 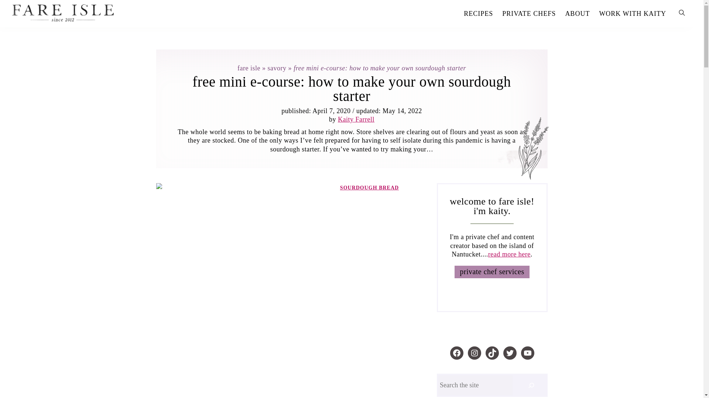 I want to click on read more here, so click(x=509, y=254).